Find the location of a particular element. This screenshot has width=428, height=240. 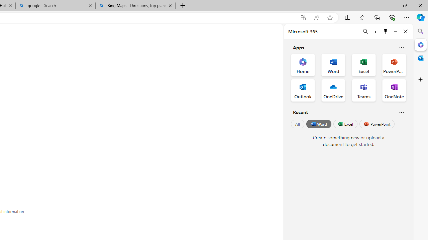

Microsoft 365 is located at coordinates (421, 44).